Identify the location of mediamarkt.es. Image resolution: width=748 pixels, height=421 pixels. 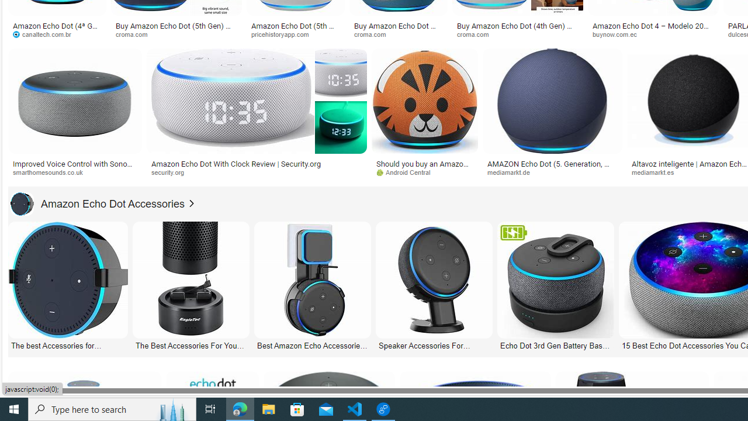
(657, 172).